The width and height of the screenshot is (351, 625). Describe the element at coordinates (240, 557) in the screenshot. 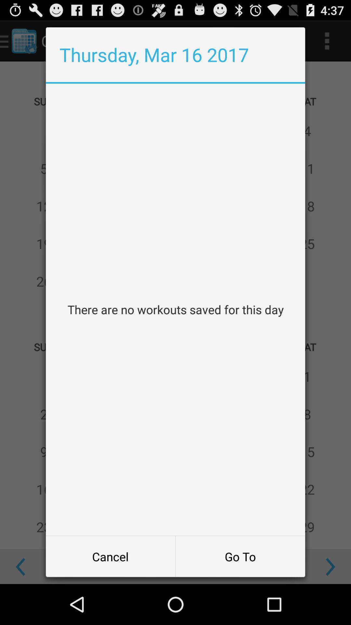

I see `turn on app below the there are no item` at that location.